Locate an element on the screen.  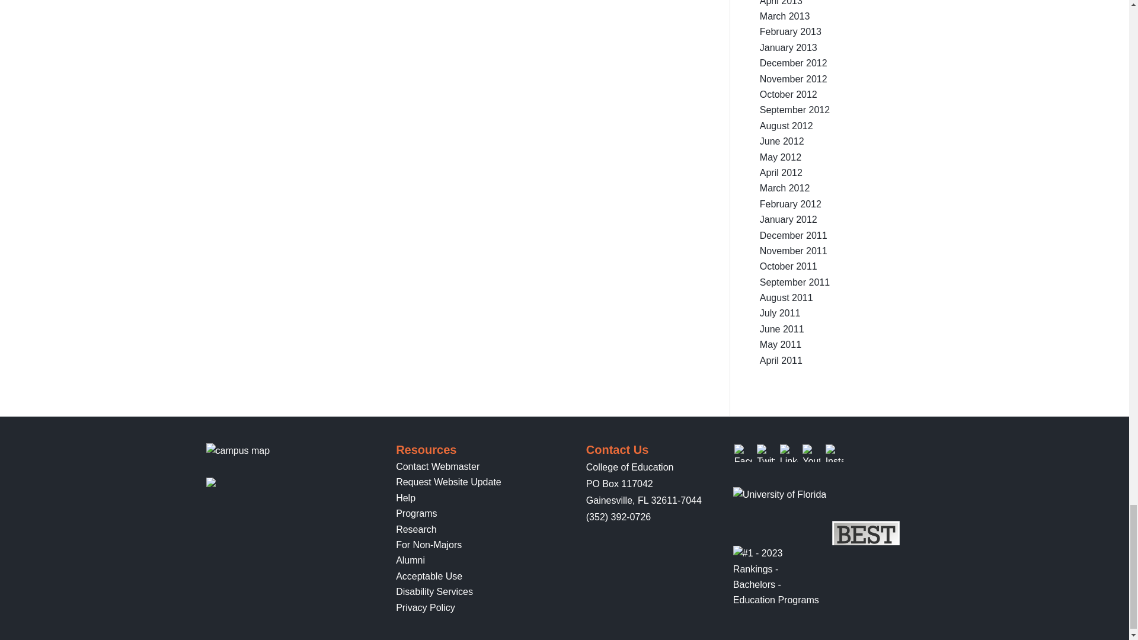
campus map is located at coordinates (238, 451).